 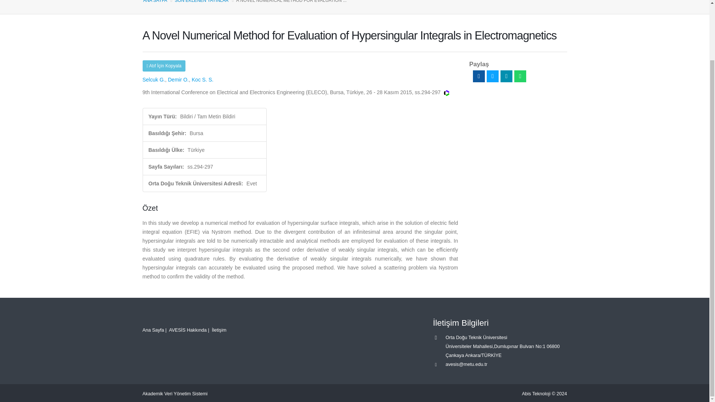 What do you see at coordinates (178, 80) in the screenshot?
I see `Demir O.` at bounding box center [178, 80].